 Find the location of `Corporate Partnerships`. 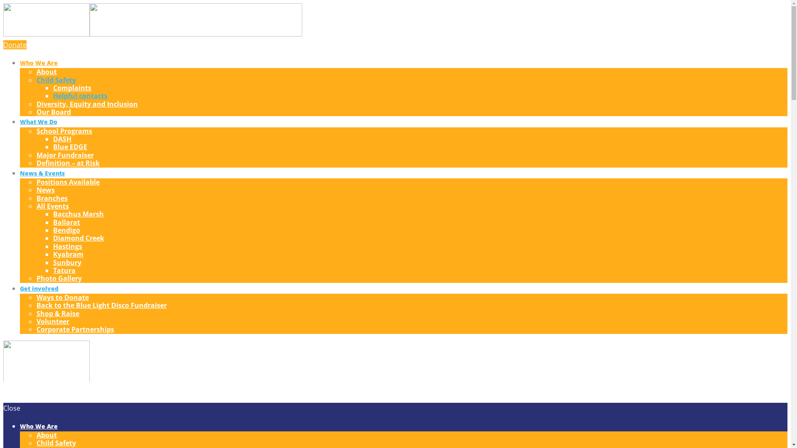

Corporate Partnerships is located at coordinates (76, 329).